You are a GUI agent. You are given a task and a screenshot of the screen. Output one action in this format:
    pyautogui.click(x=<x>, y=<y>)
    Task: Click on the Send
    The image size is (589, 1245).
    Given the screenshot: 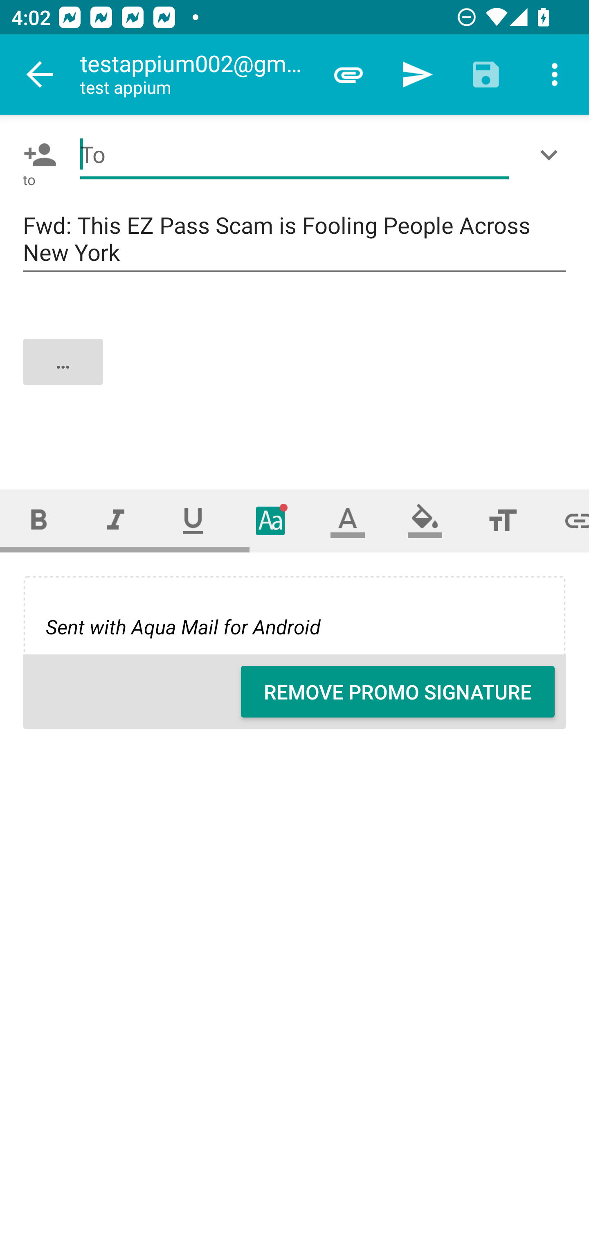 What is the action you would take?
    pyautogui.click(x=417, y=75)
    